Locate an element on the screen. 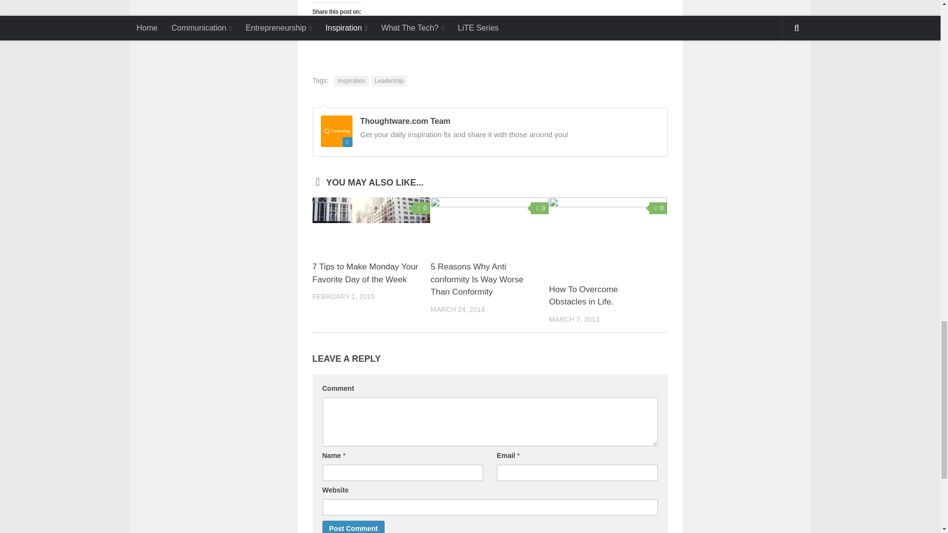  Click to email this to a friend is located at coordinates (430, 30).